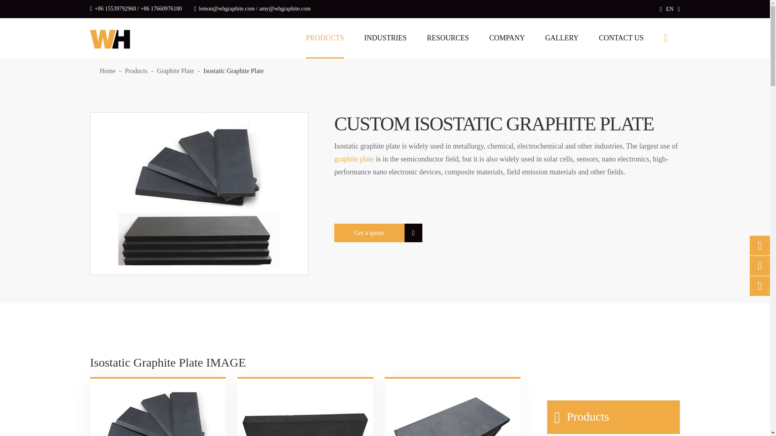 The width and height of the screenshot is (776, 436). Describe the element at coordinates (453, 407) in the screenshot. I see `Isomolded Graphite Plate Manufacturer` at that location.